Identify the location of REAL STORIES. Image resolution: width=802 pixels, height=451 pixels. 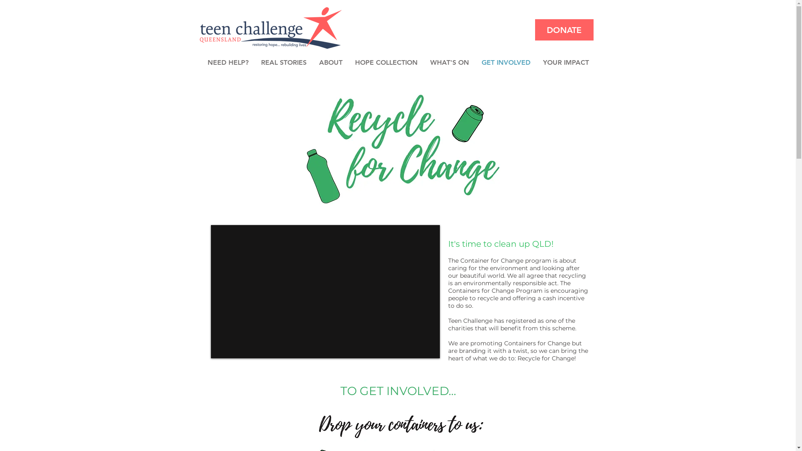
(284, 63).